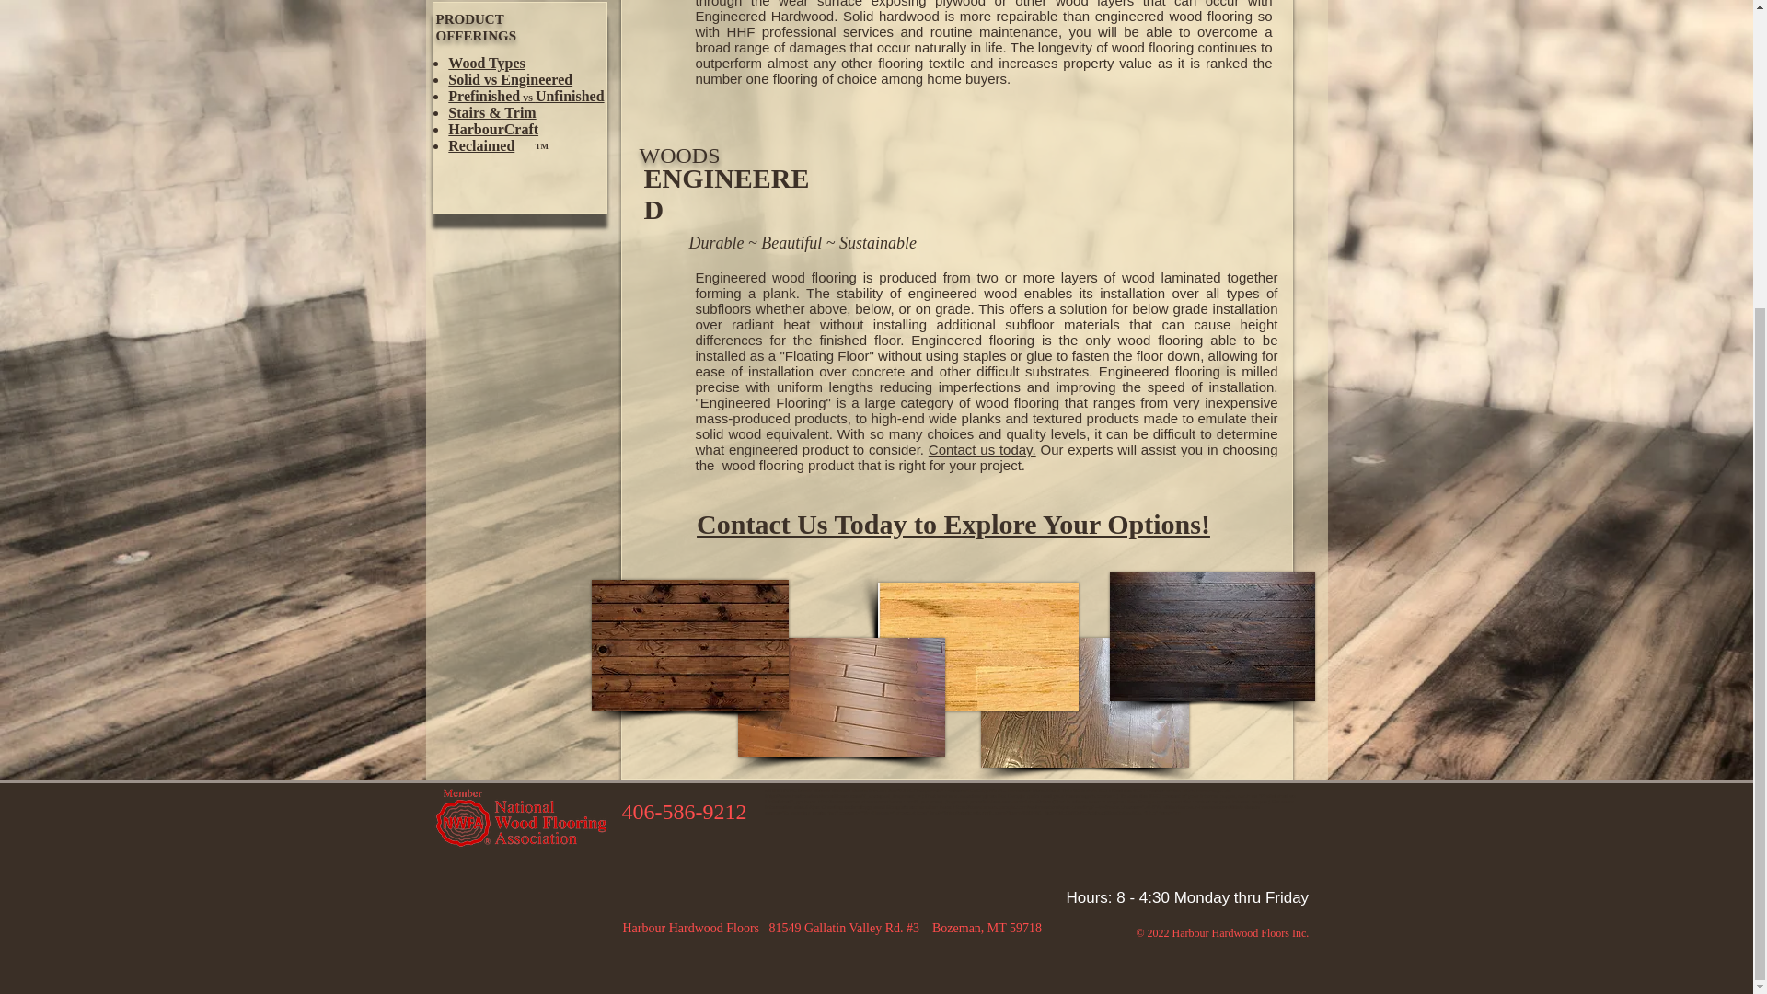 The width and height of the screenshot is (1767, 994). Describe the element at coordinates (510, 79) in the screenshot. I see `Solid vs Engineered` at that location.